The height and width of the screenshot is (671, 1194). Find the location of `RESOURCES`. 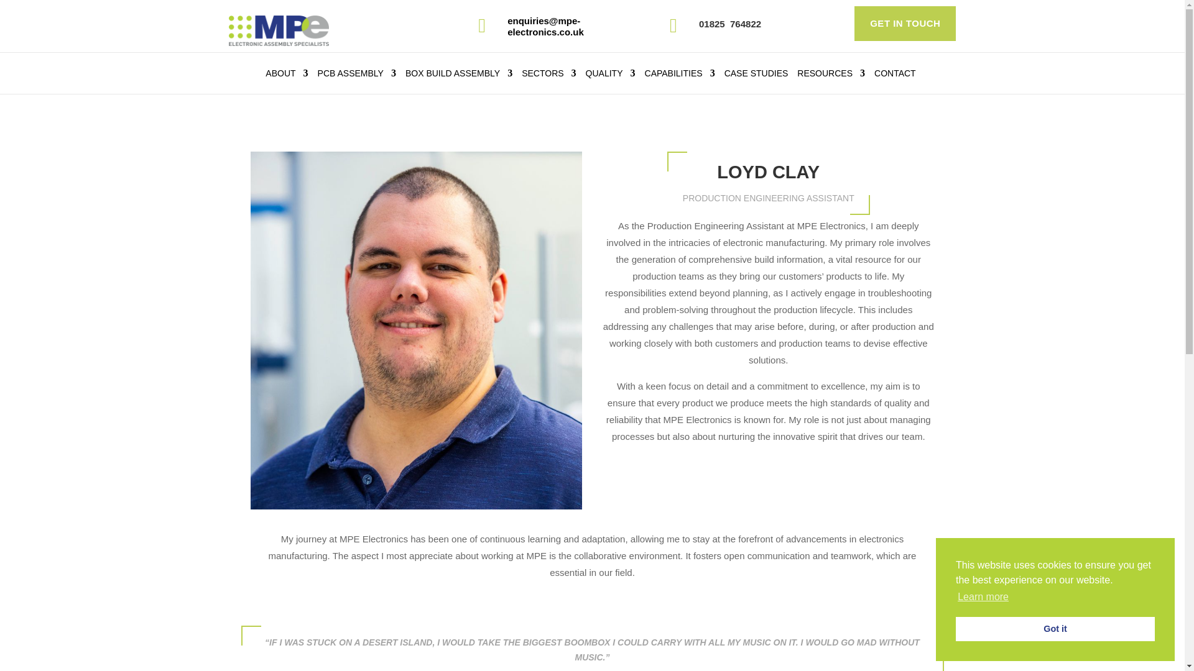

RESOURCES is located at coordinates (831, 76).